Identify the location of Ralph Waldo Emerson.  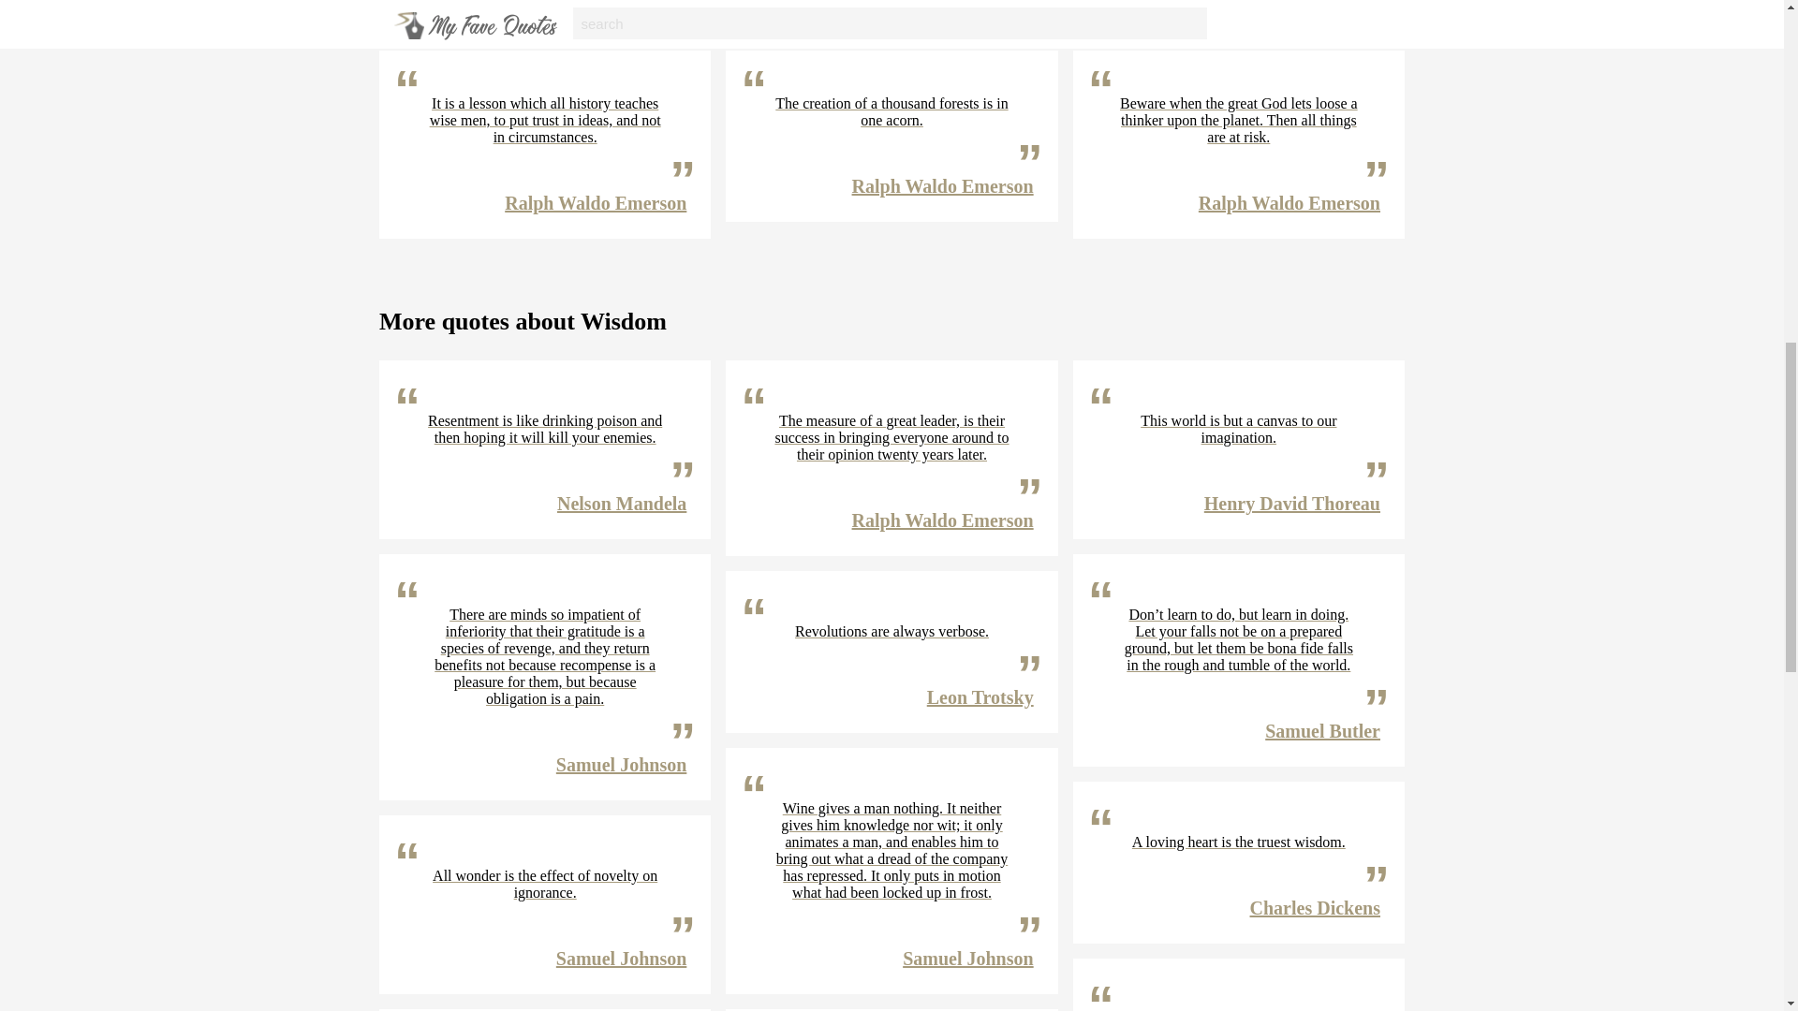
(943, 185).